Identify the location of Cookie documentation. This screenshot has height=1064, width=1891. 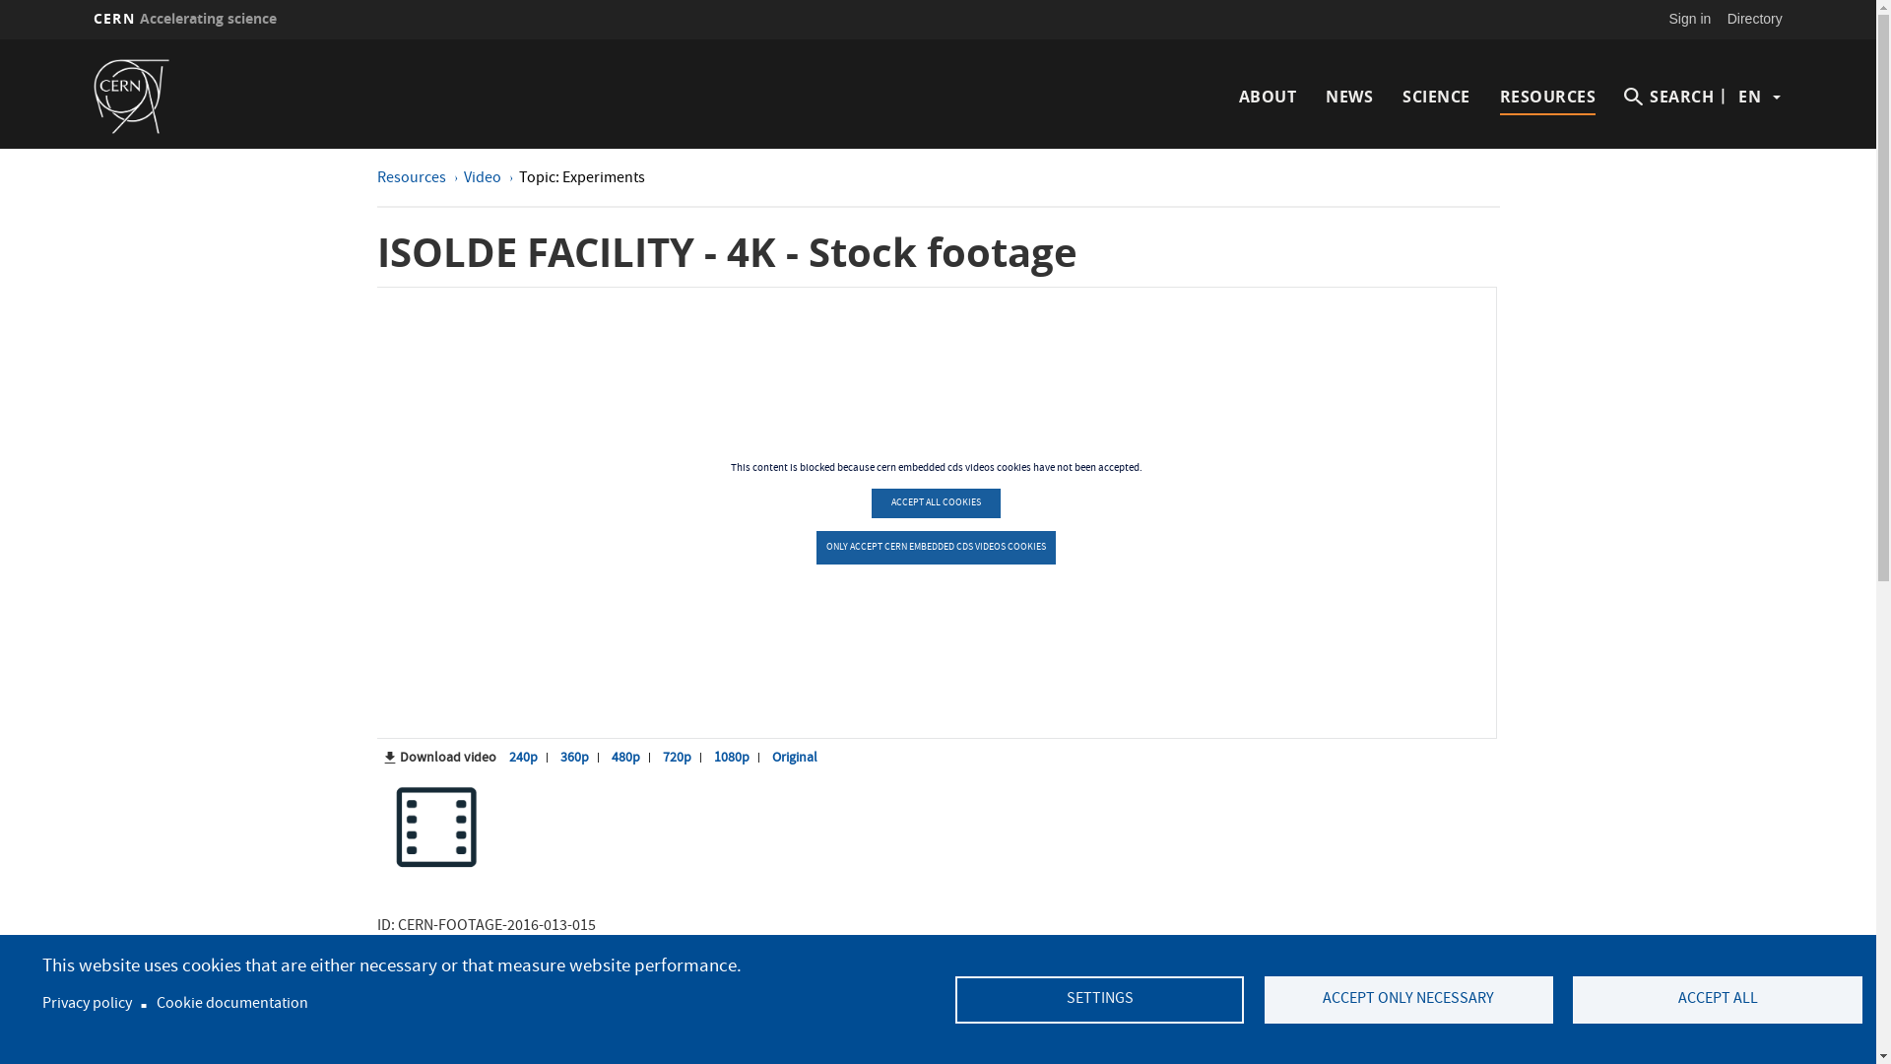
(232, 1005).